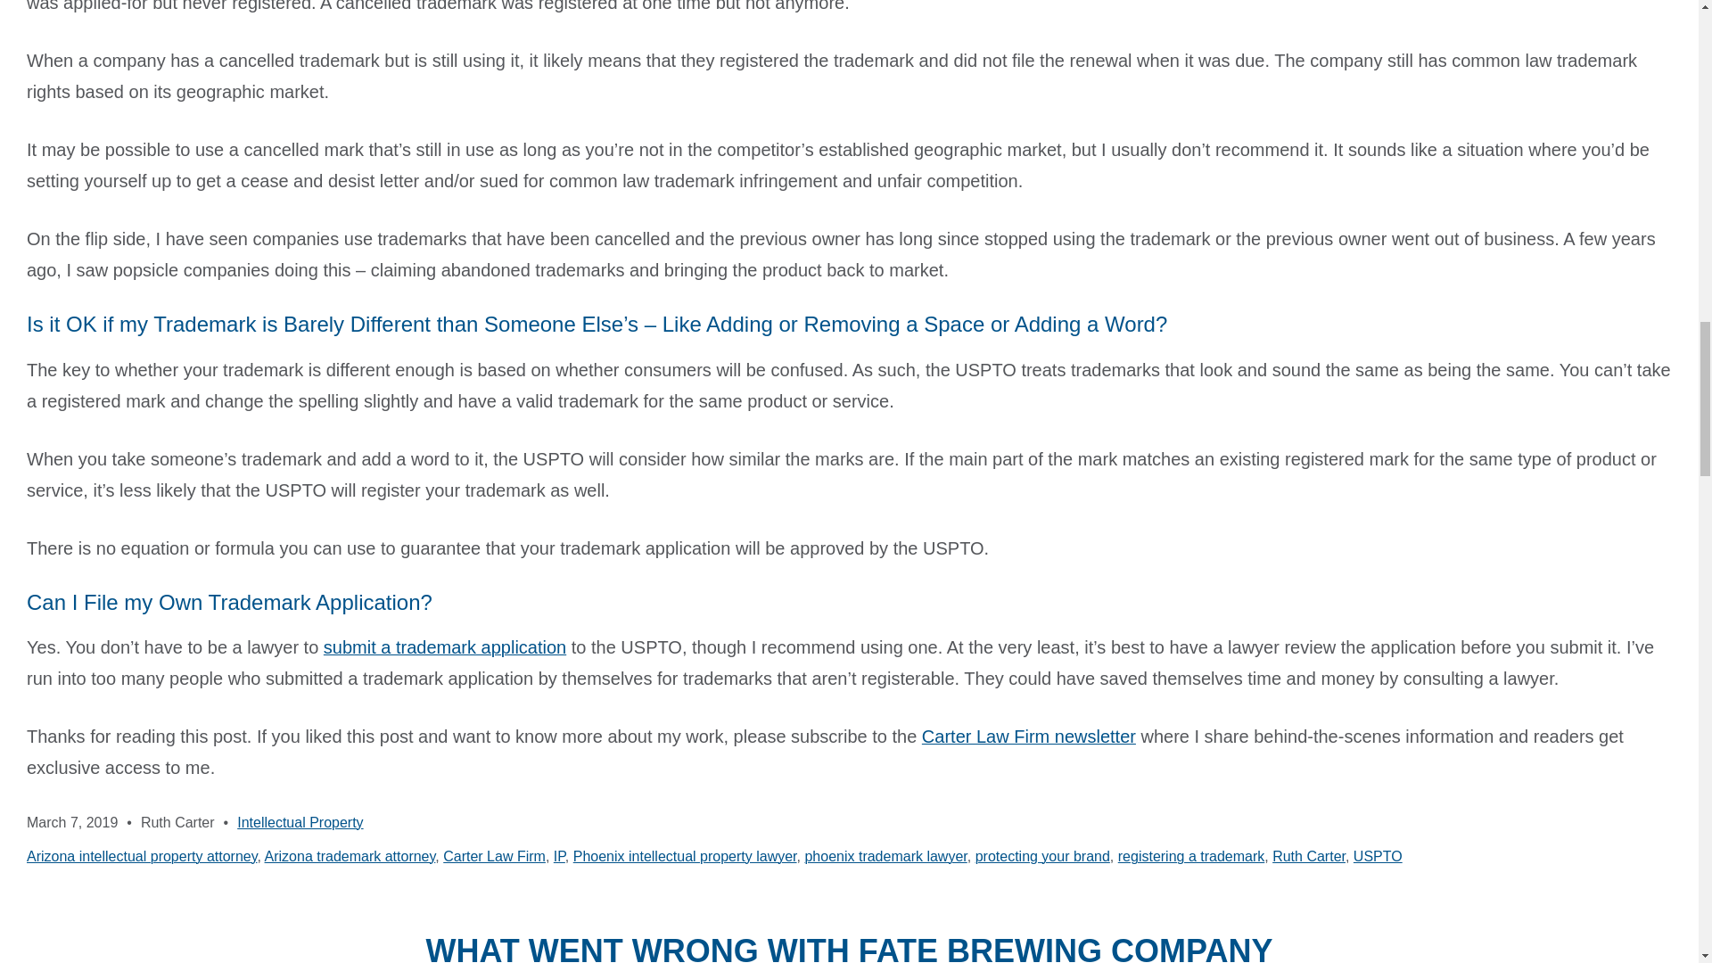 This screenshot has width=1712, height=963. Describe the element at coordinates (1309, 856) in the screenshot. I see `Ruth Carter` at that location.